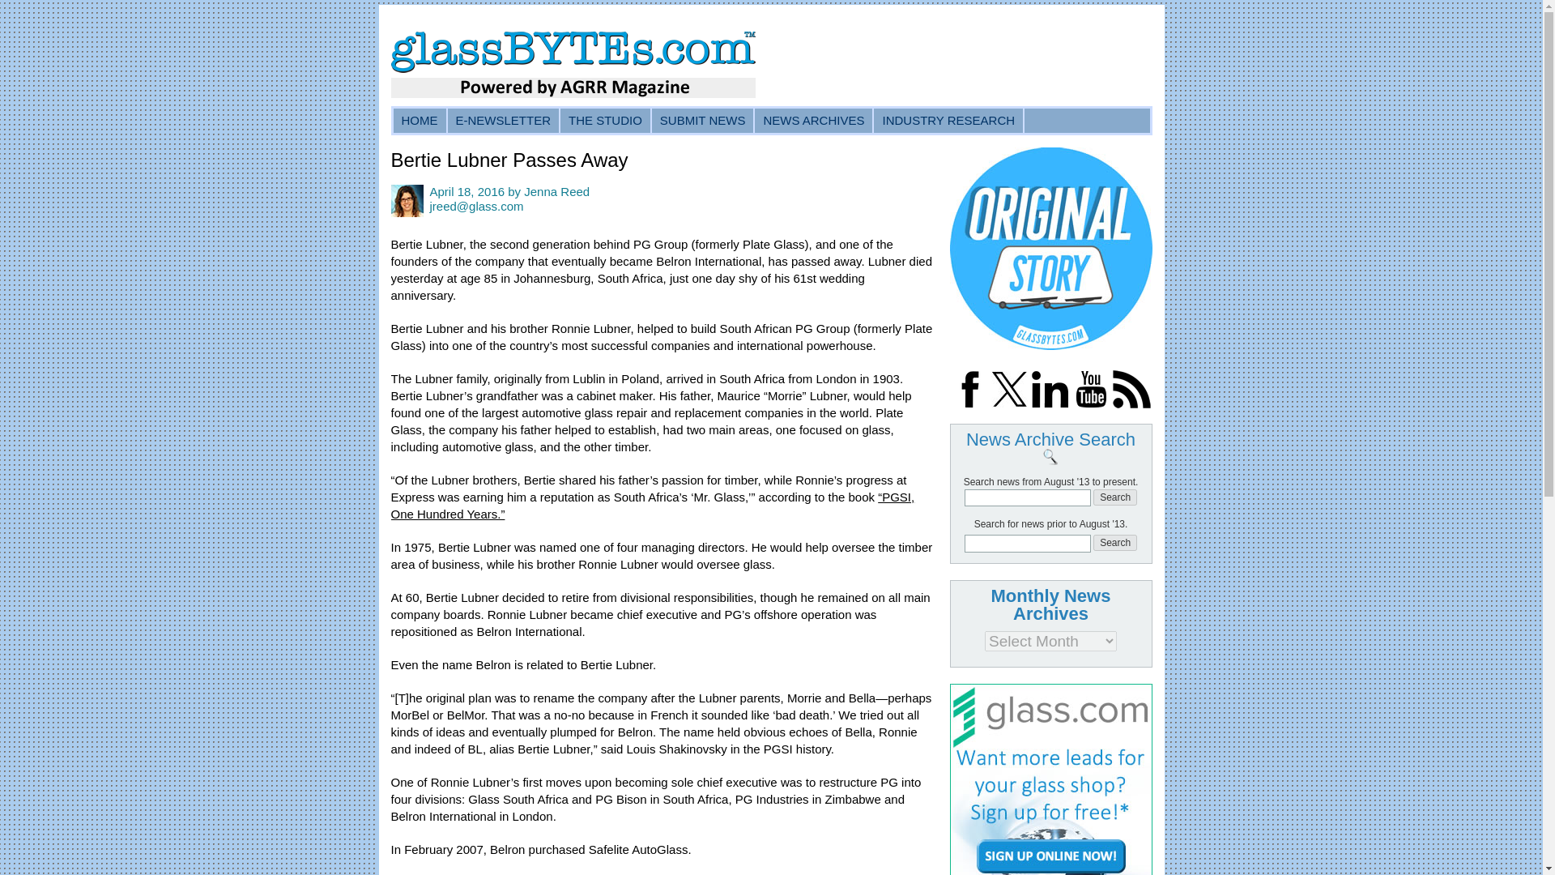  What do you see at coordinates (703, 120) in the screenshot?
I see `SUBMIT NEWS` at bounding box center [703, 120].